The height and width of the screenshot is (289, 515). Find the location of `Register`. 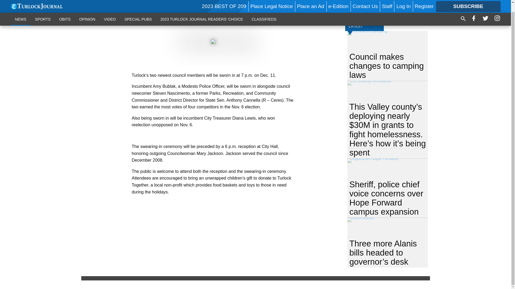

Register is located at coordinates (424, 1).